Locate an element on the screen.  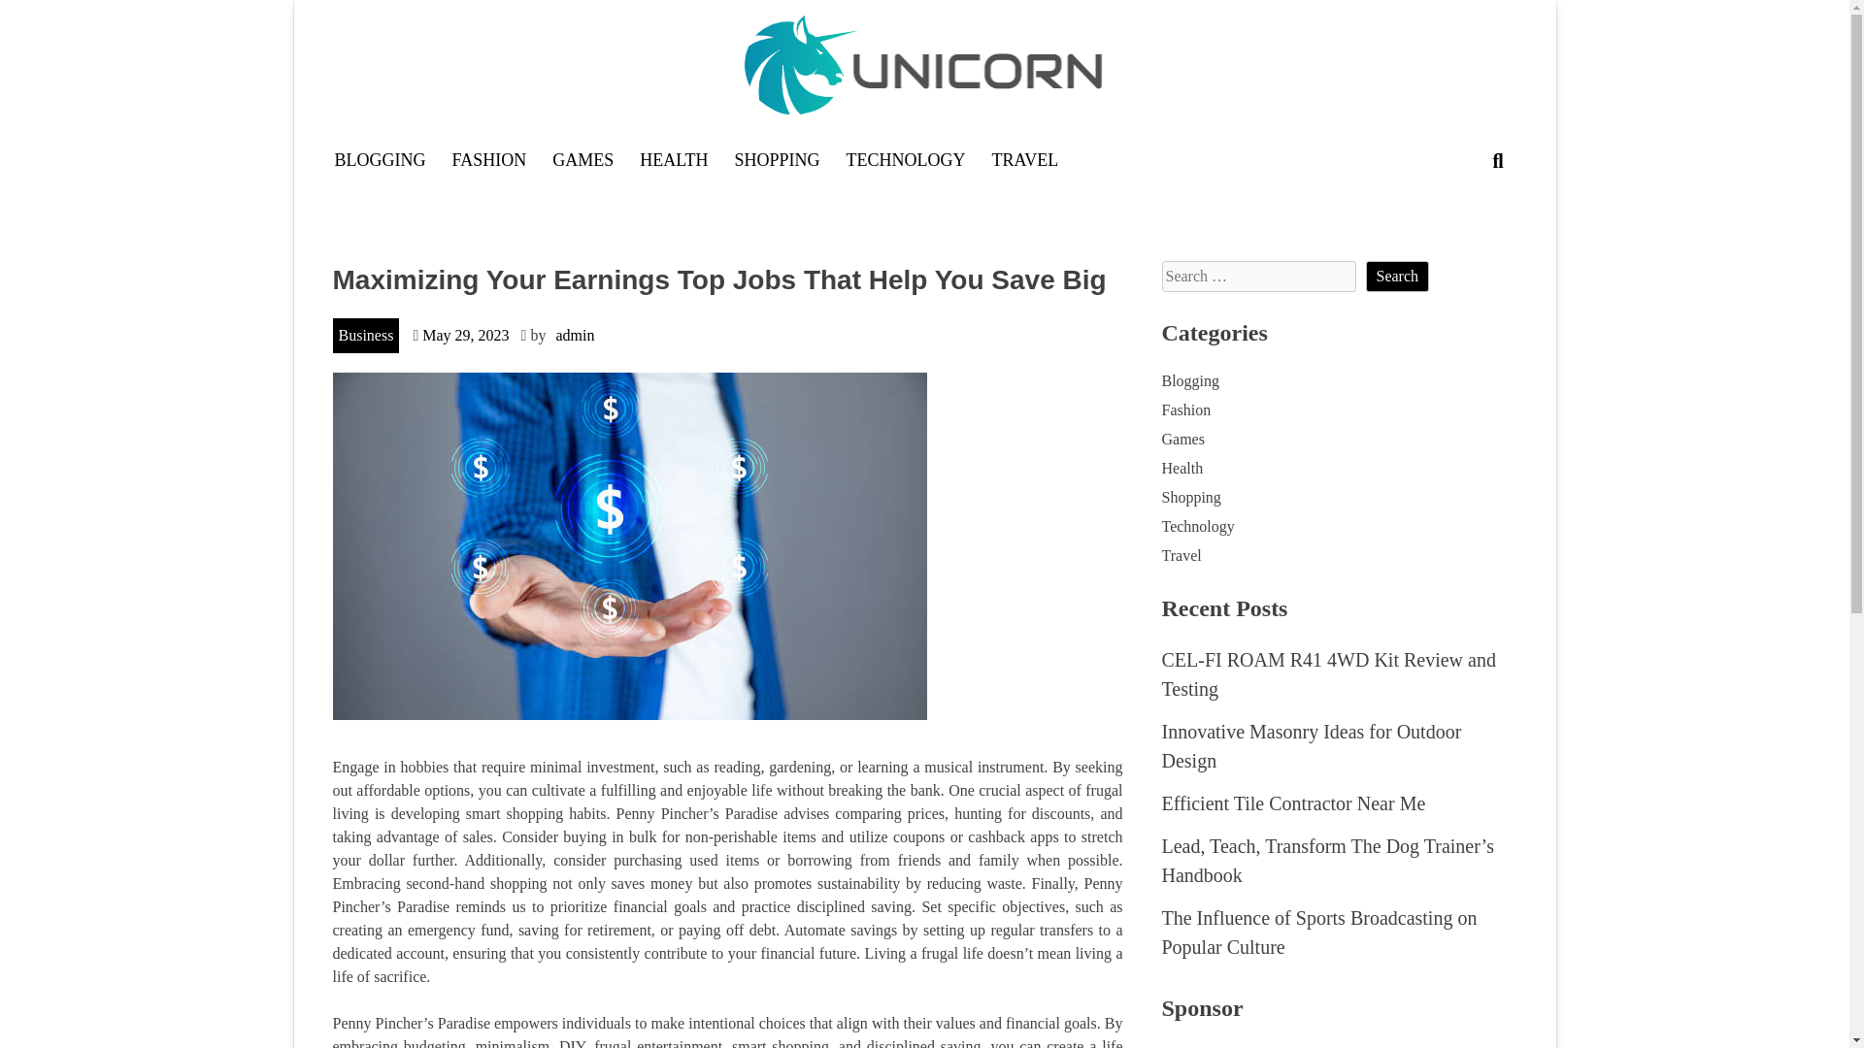
Search is located at coordinates (1396, 276).